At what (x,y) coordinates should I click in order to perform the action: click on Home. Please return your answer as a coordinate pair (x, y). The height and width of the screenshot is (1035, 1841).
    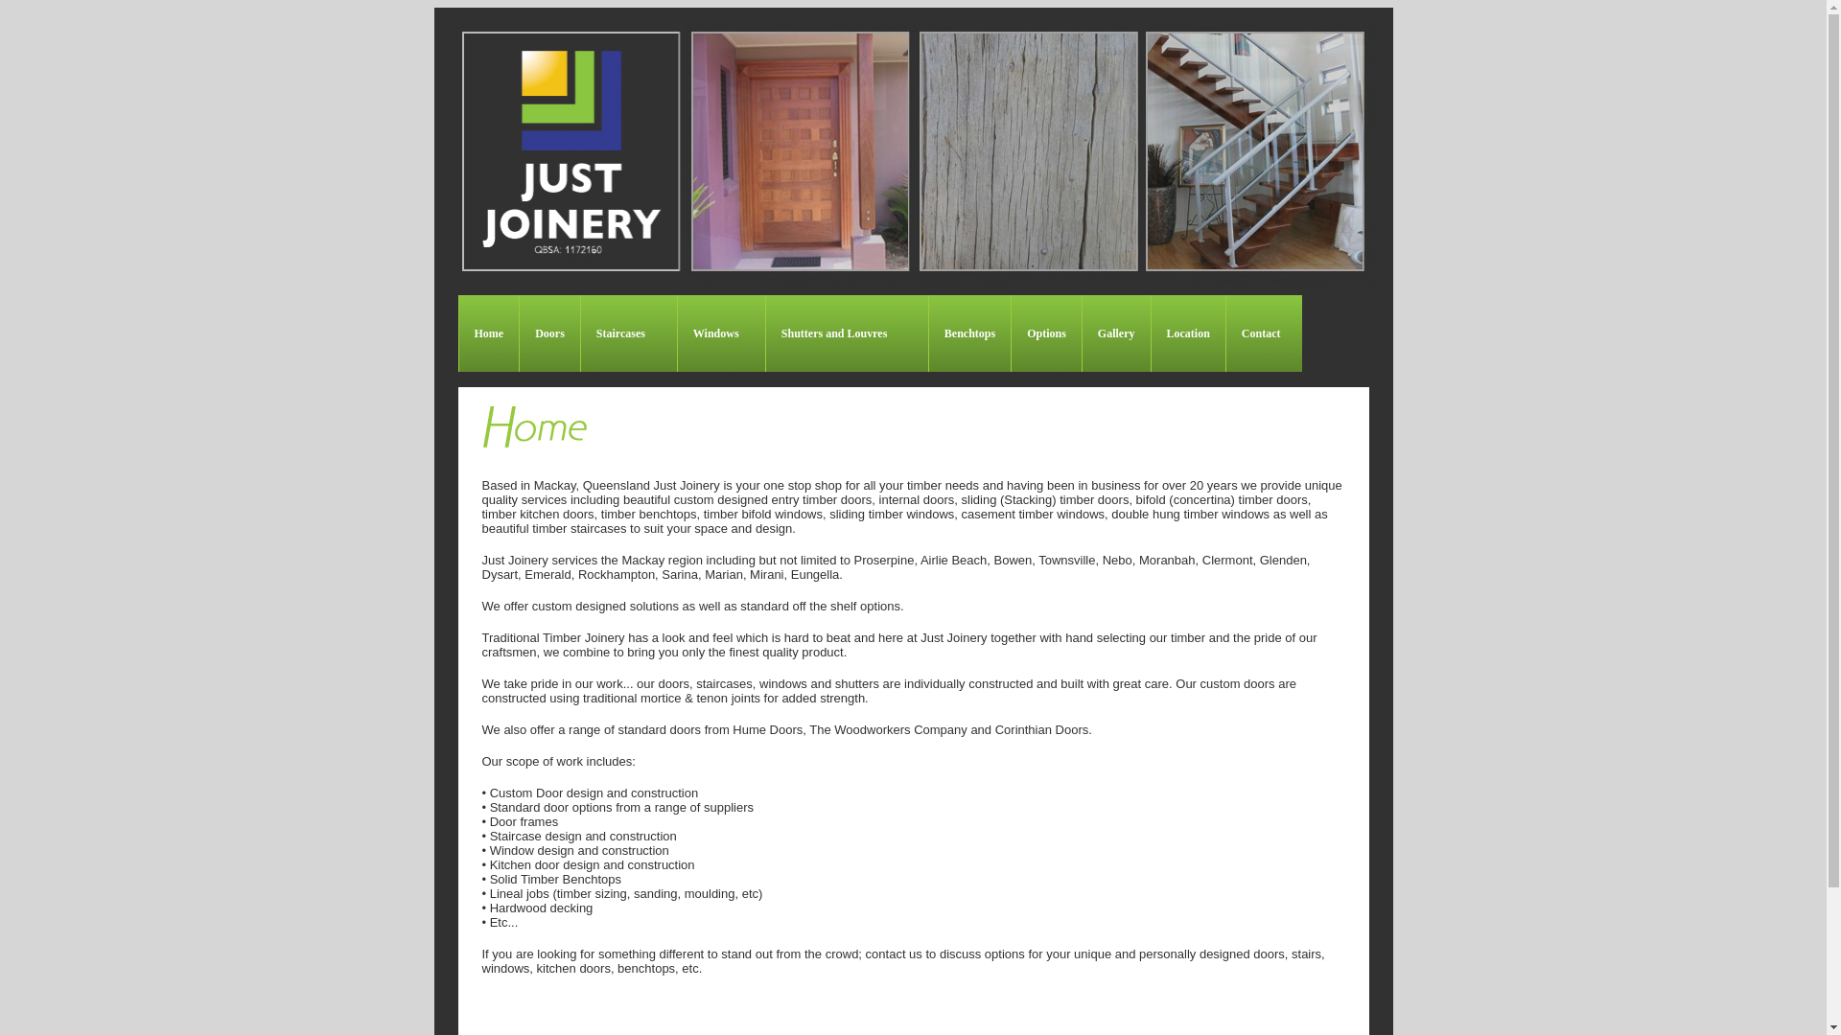
    Looking at the image, I should click on (489, 333).